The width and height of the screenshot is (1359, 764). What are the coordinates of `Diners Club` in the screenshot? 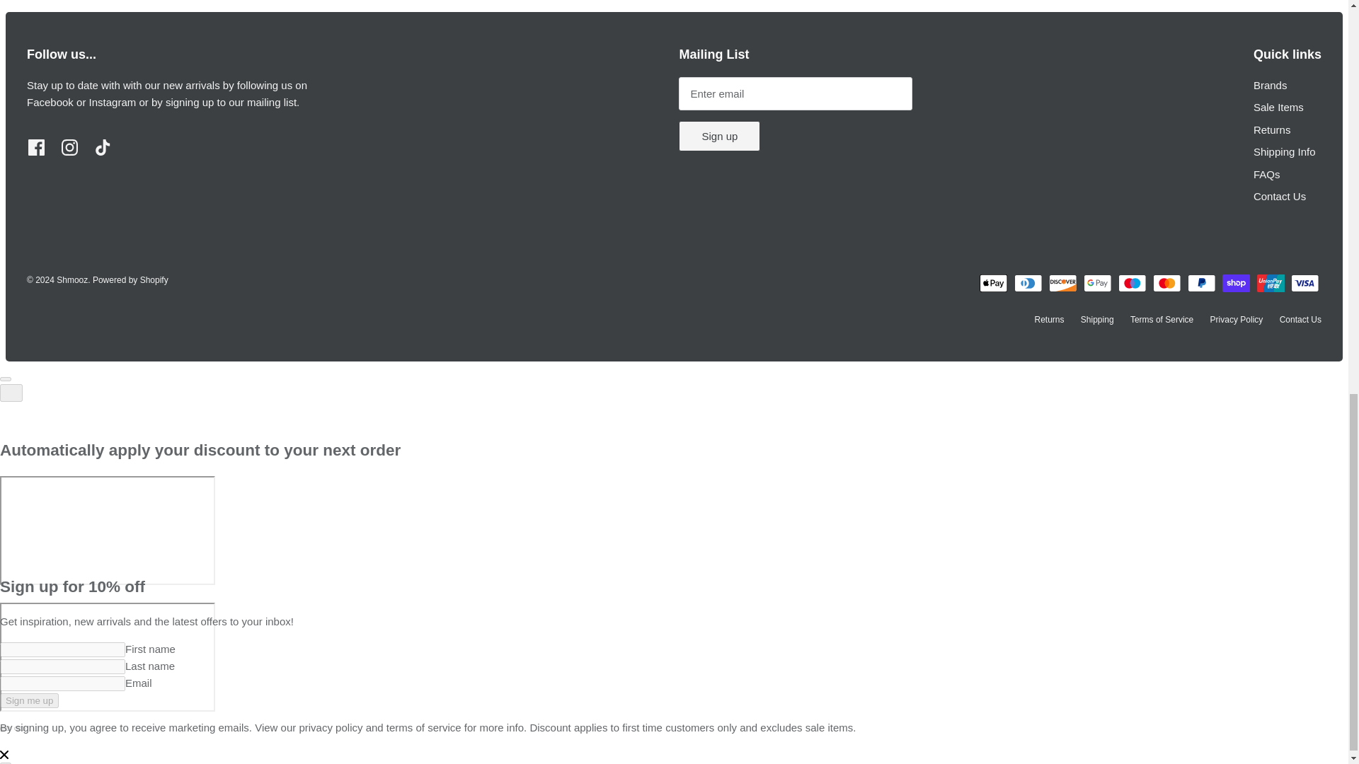 It's located at (1028, 283).